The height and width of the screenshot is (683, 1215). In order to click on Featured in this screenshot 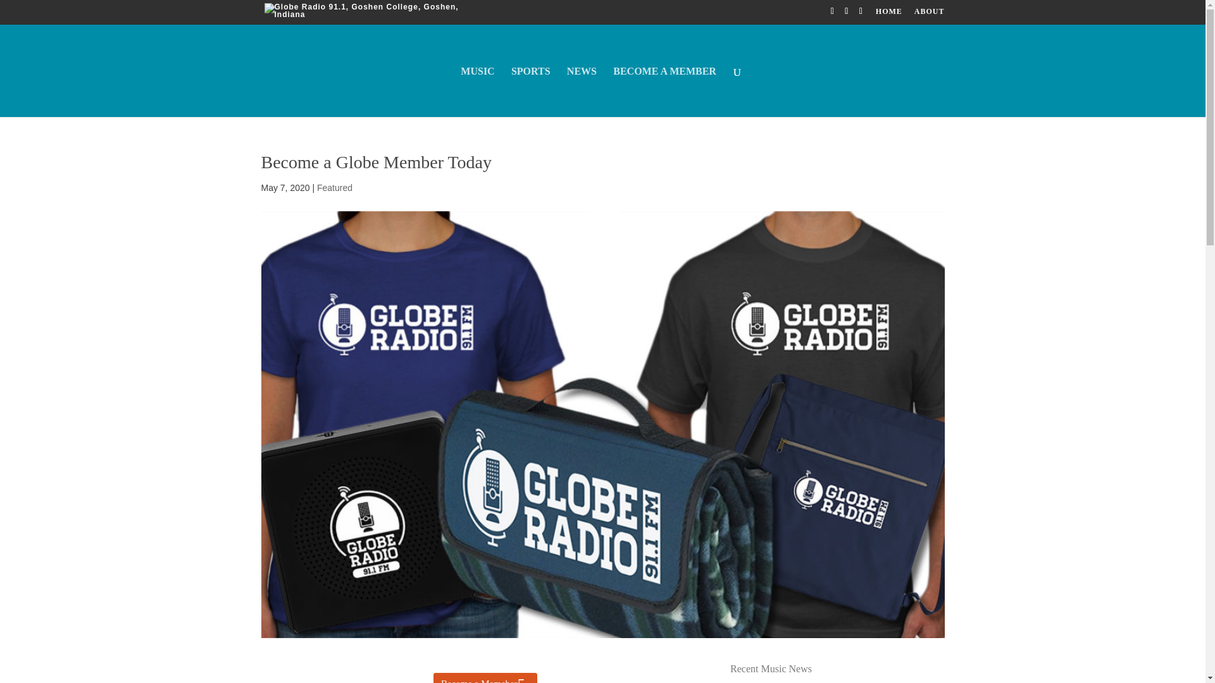, I will do `click(334, 187)`.